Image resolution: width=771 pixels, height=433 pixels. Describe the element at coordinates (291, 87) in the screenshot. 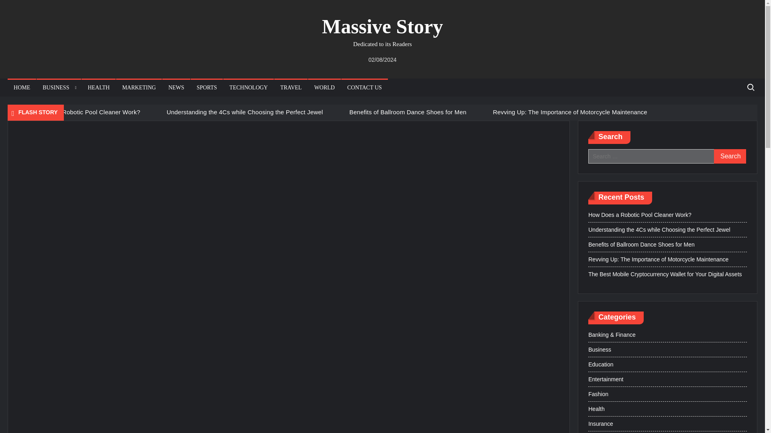

I see `TRAVEL` at that location.